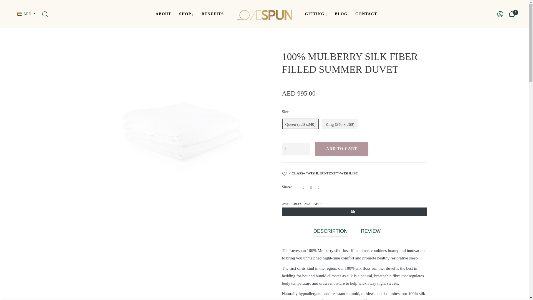 This screenshot has width=533, height=300. Describe the element at coordinates (26, 14) in the screenshot. I see `Currencies` at that location.